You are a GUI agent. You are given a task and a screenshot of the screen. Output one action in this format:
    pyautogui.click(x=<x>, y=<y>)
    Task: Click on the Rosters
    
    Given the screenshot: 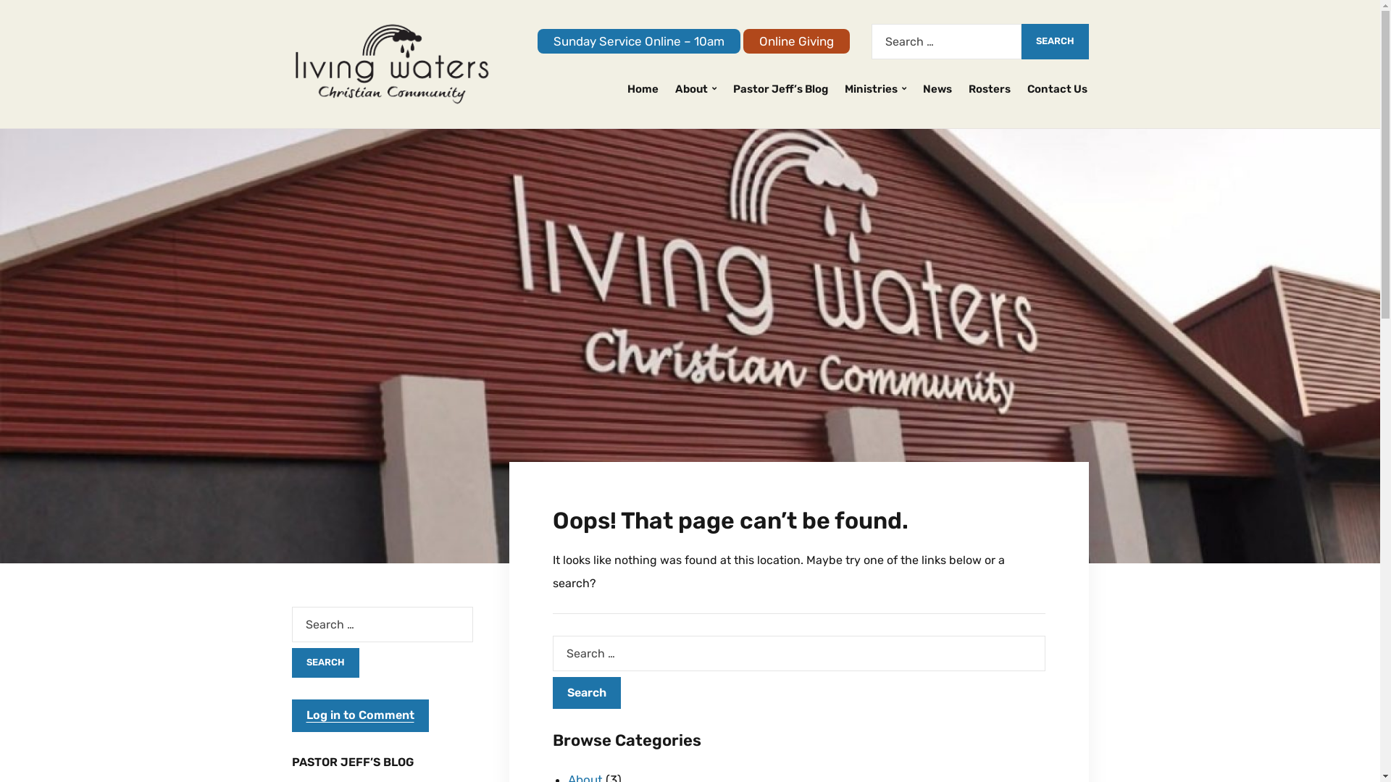 What is the action you would take?
    pyautogui.click(x=989, y=90)
    